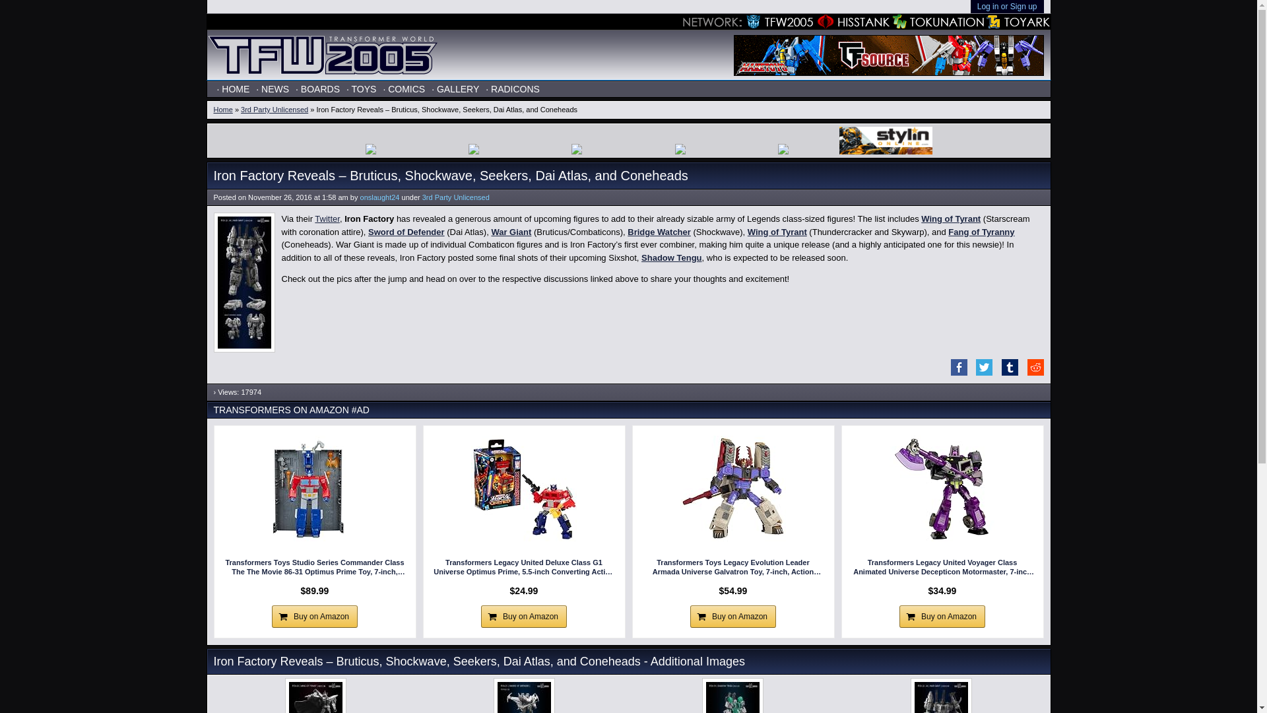  I want to click on Buy on Amazon, so click(524, 617).